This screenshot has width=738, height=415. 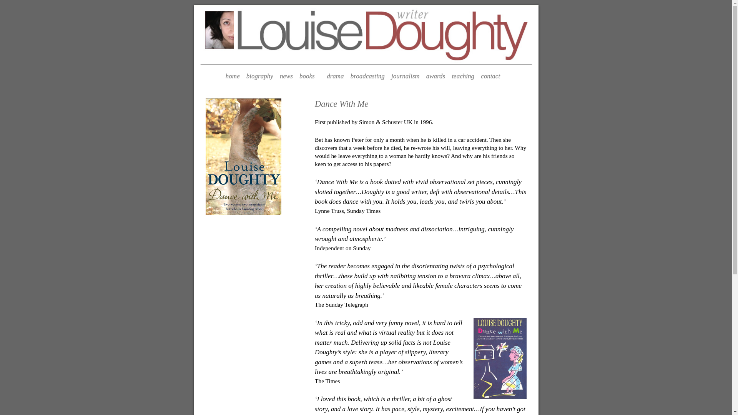 What do you see at coordinates (366, 33) in the screenshot?
I see `Louise Doughty` at bounding box center [366, 33].